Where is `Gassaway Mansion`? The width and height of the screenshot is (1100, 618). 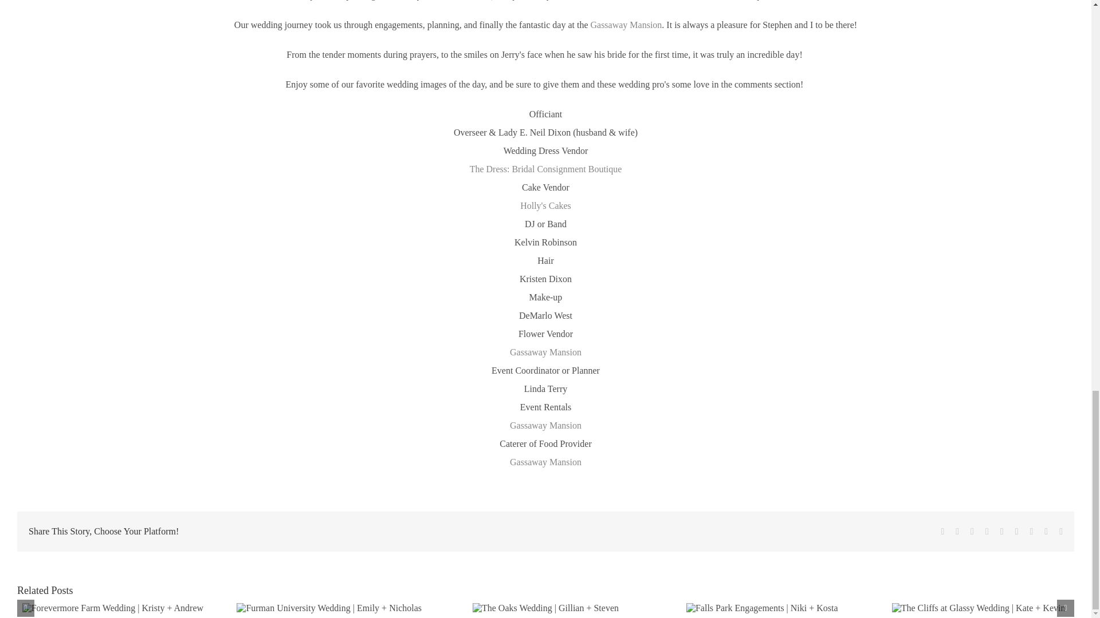
Gassaway Mansion is located at coordinates (545, 462).